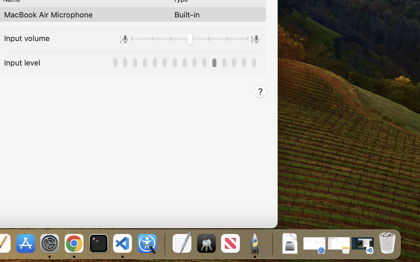  Describe the element at coordinates (27, 38) in the screenshot. I see `Input volume` at that location.